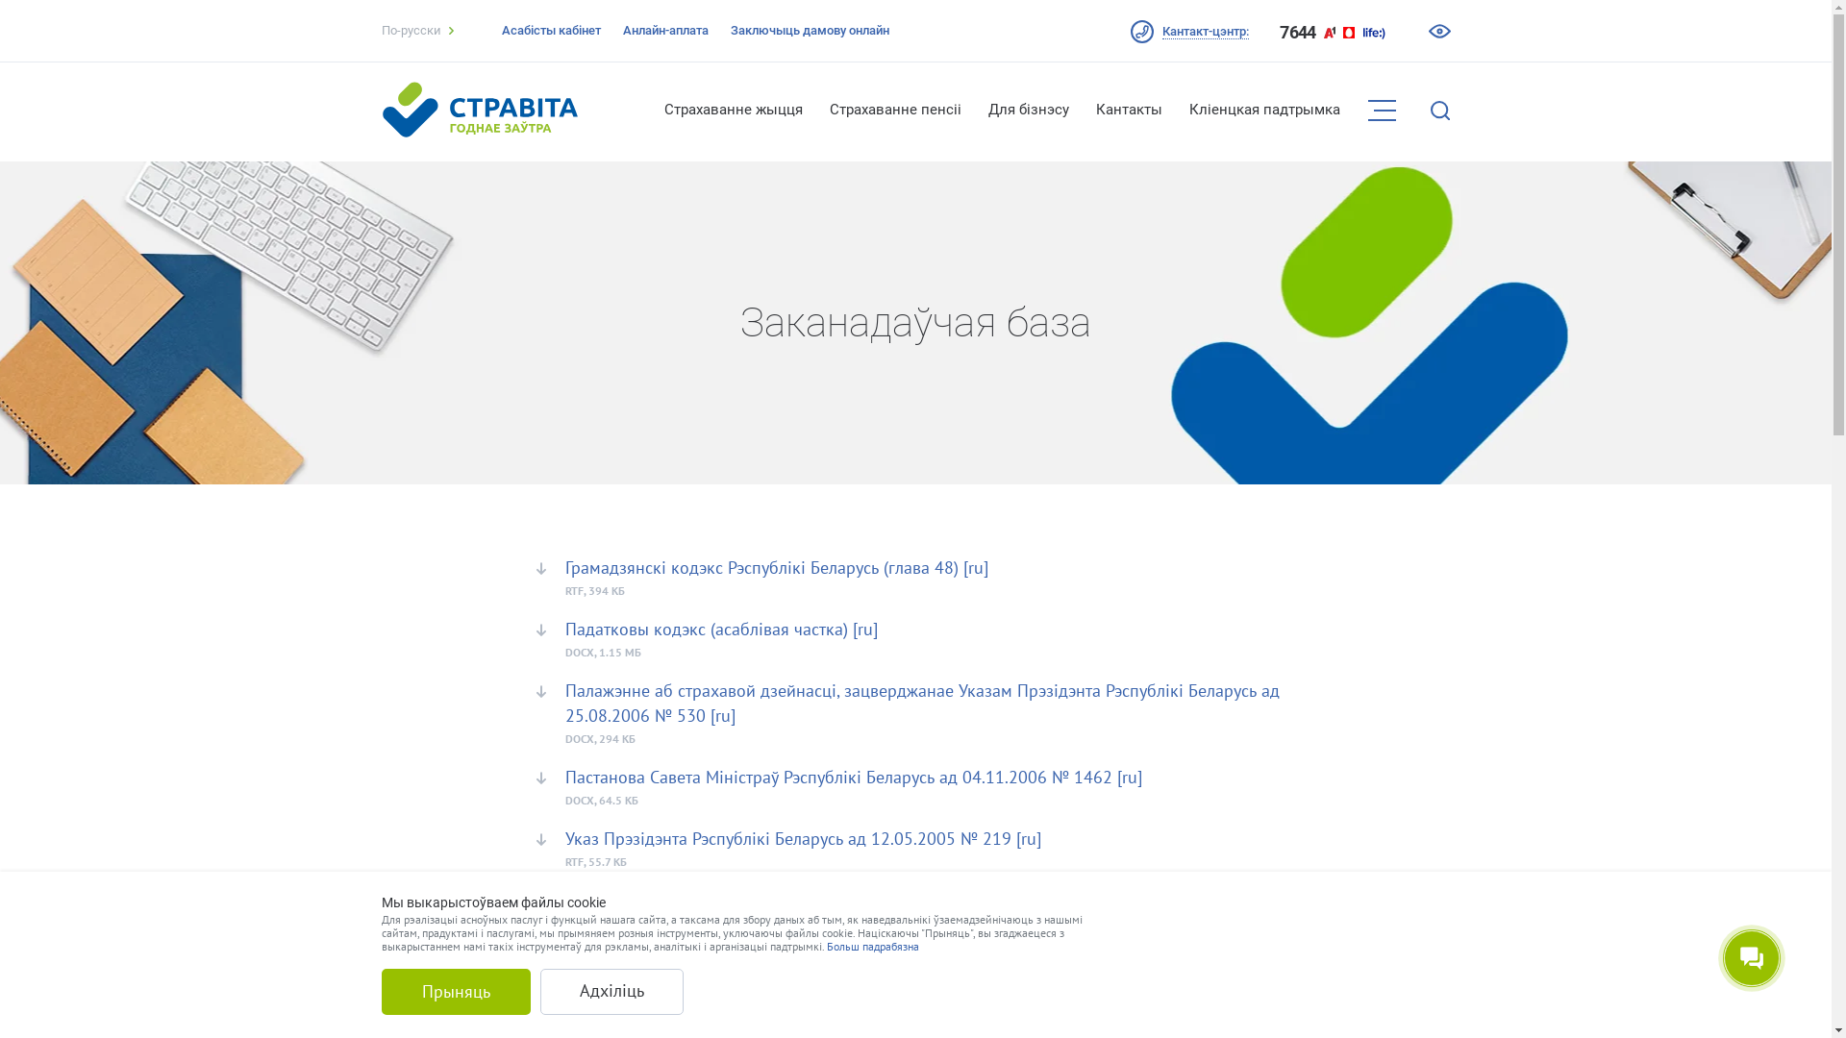 This screenshot has width=1846, height=1038. Describe the element at coordinates (1298, 33) in the screenshot. I see `7644` at that location.